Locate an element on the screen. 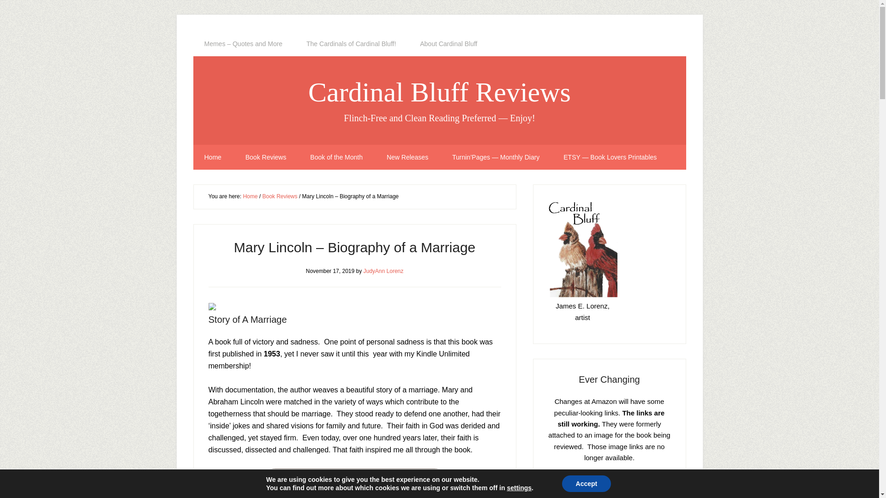 The height and width of the screenshot is (498, 886). Home is located at coordinates (250, 196).